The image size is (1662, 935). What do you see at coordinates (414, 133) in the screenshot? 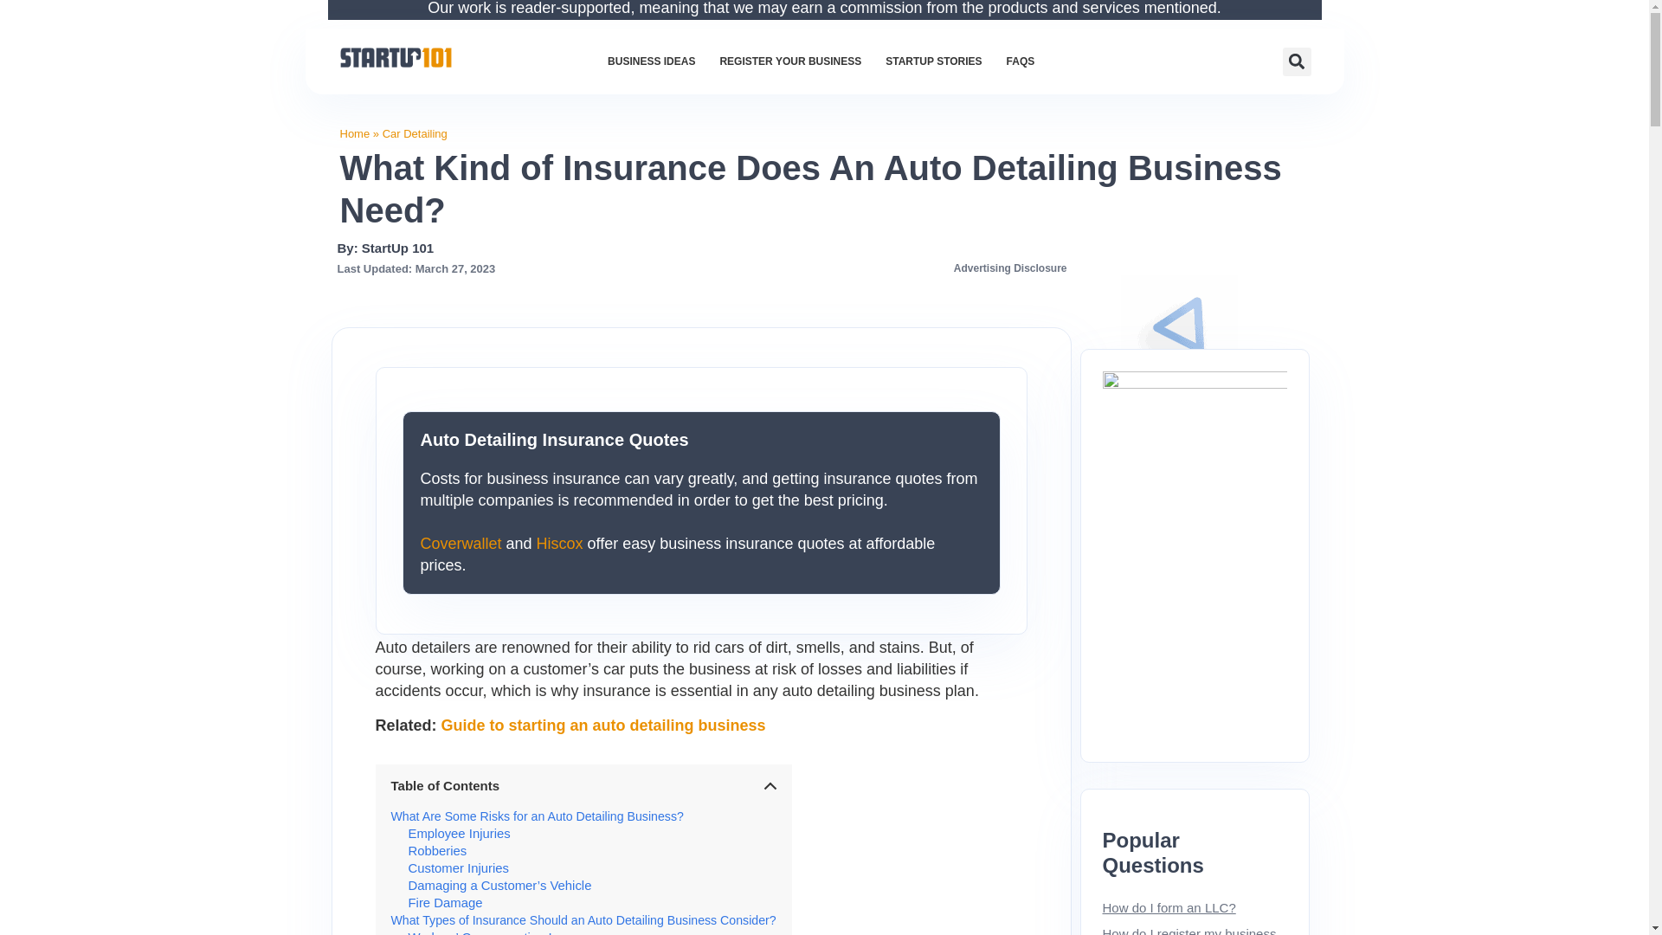
I see `Car Detailing` at bounding box center [414, 133].